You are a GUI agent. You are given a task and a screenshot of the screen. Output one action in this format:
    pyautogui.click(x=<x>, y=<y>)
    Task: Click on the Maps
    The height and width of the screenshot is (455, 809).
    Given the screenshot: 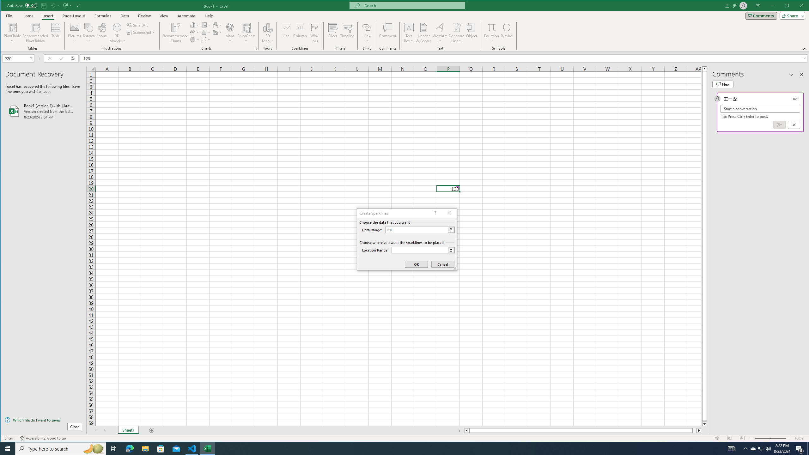 What is the action you would take?
    pyautogui.click(x=230, y=33)
    